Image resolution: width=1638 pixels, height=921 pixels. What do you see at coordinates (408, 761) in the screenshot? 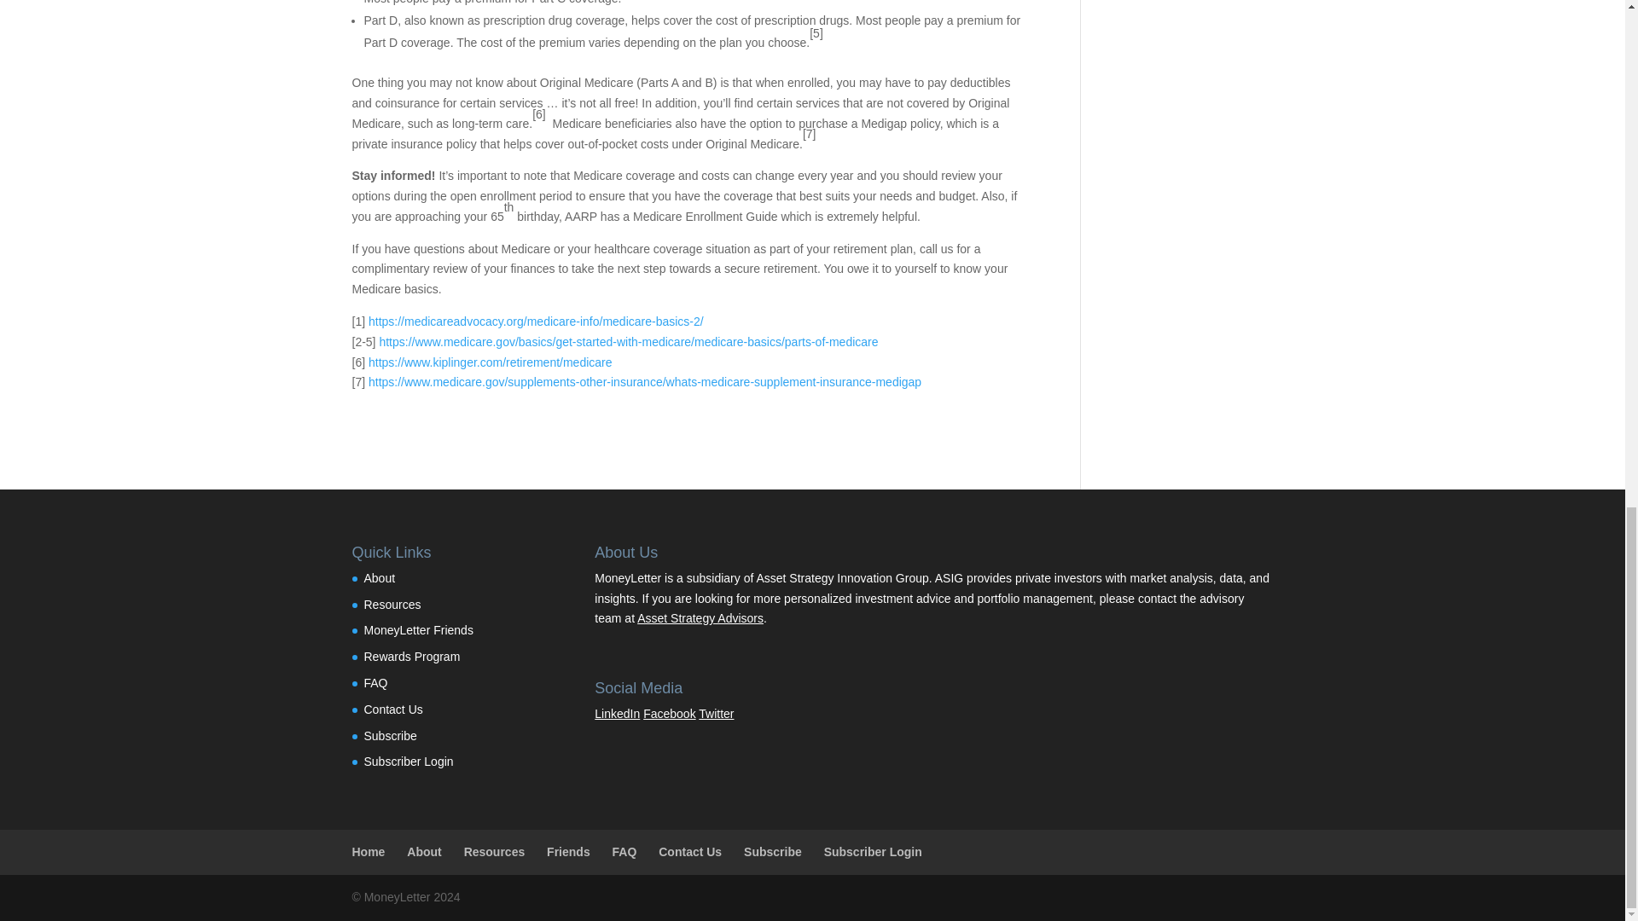
I see `Subscriber Login` at bounding box center [408, 761].